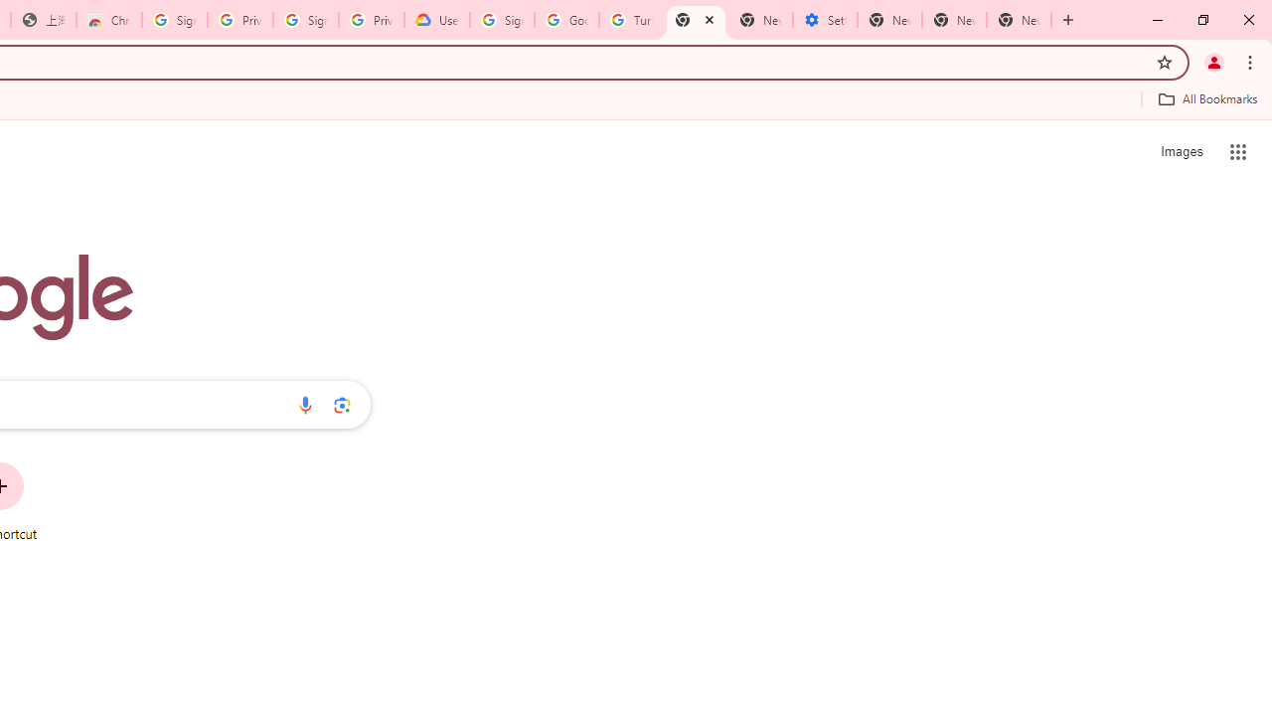 Image resolution: width=1272 pixels, height=716 pixels. I want to click on Chrome Web Store - Color themes by Chrome, so click(109, 20).